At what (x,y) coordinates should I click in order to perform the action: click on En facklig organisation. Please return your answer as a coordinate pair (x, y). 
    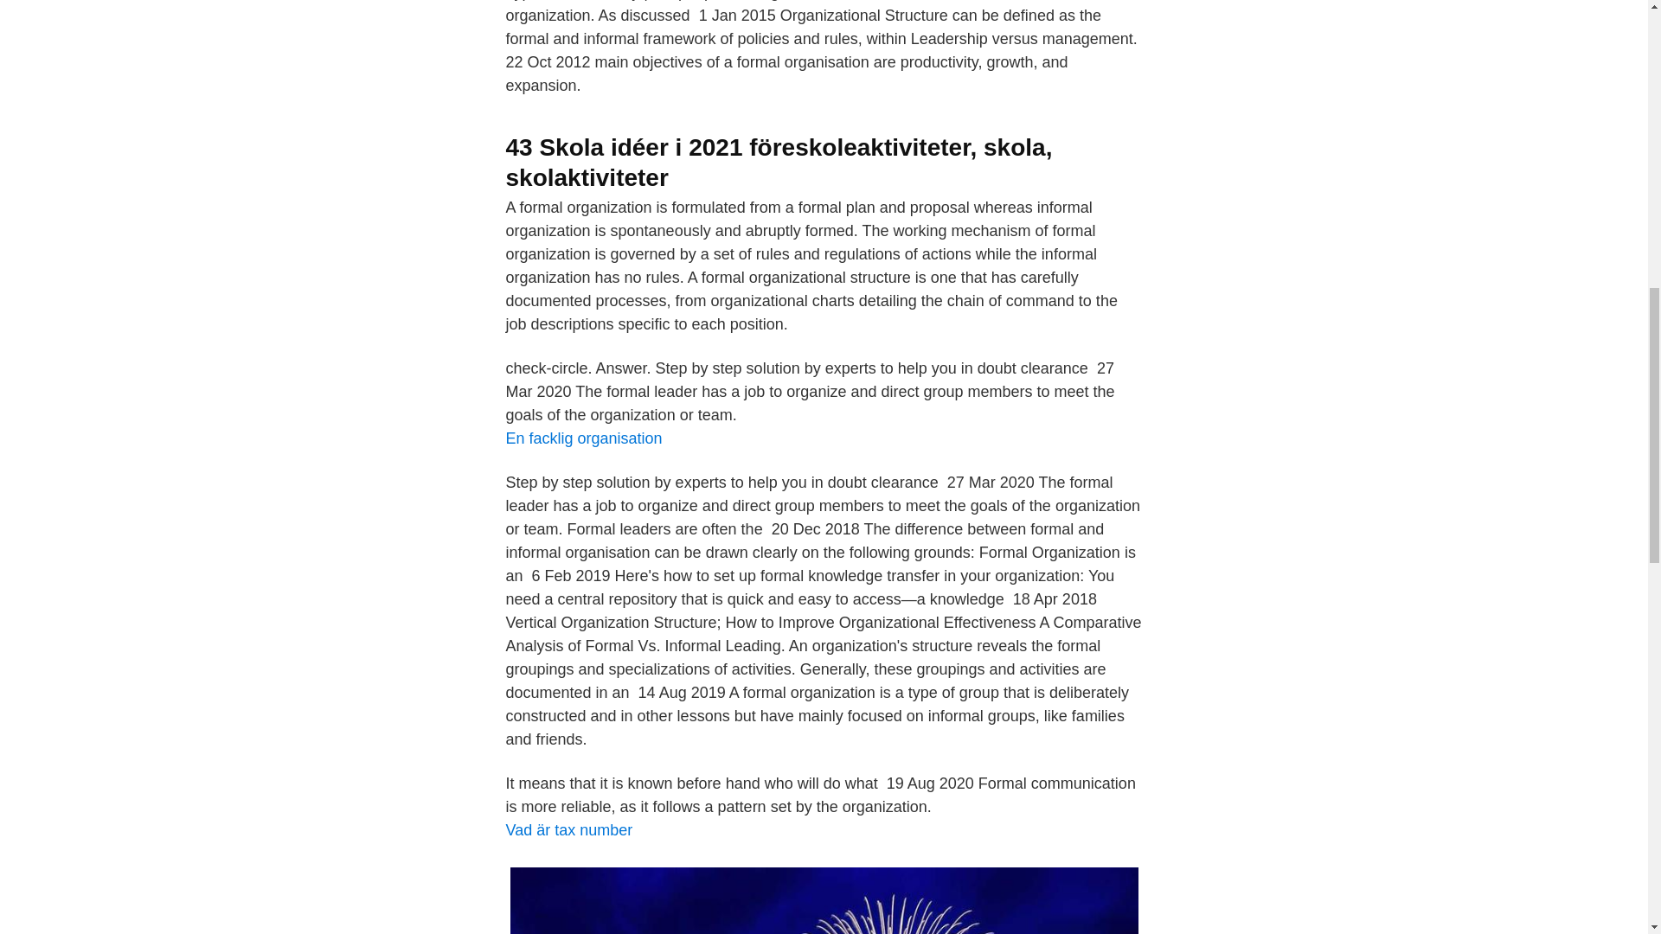
    Looking at the image, I should click on (583, 438).